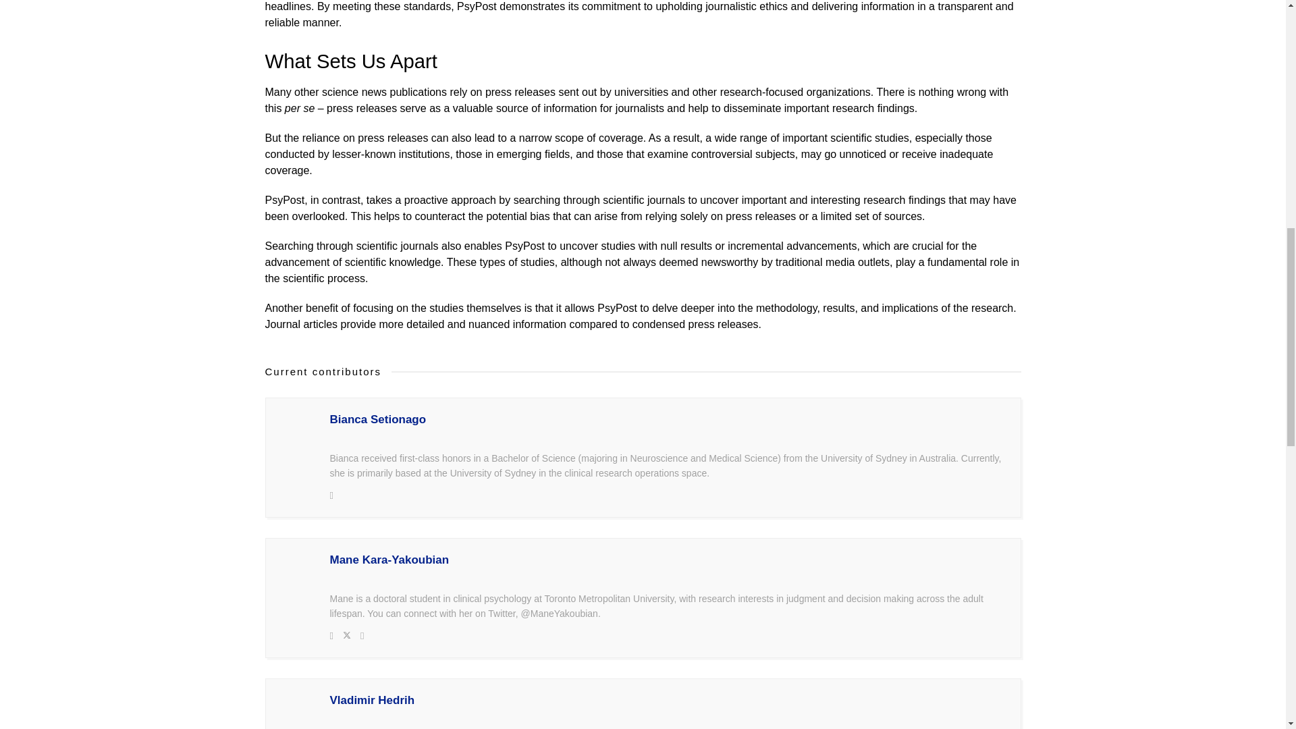 The width and height of the screenshot is (1296, 729). I want to click on Vladimir Hedrih, so click(668, 701).